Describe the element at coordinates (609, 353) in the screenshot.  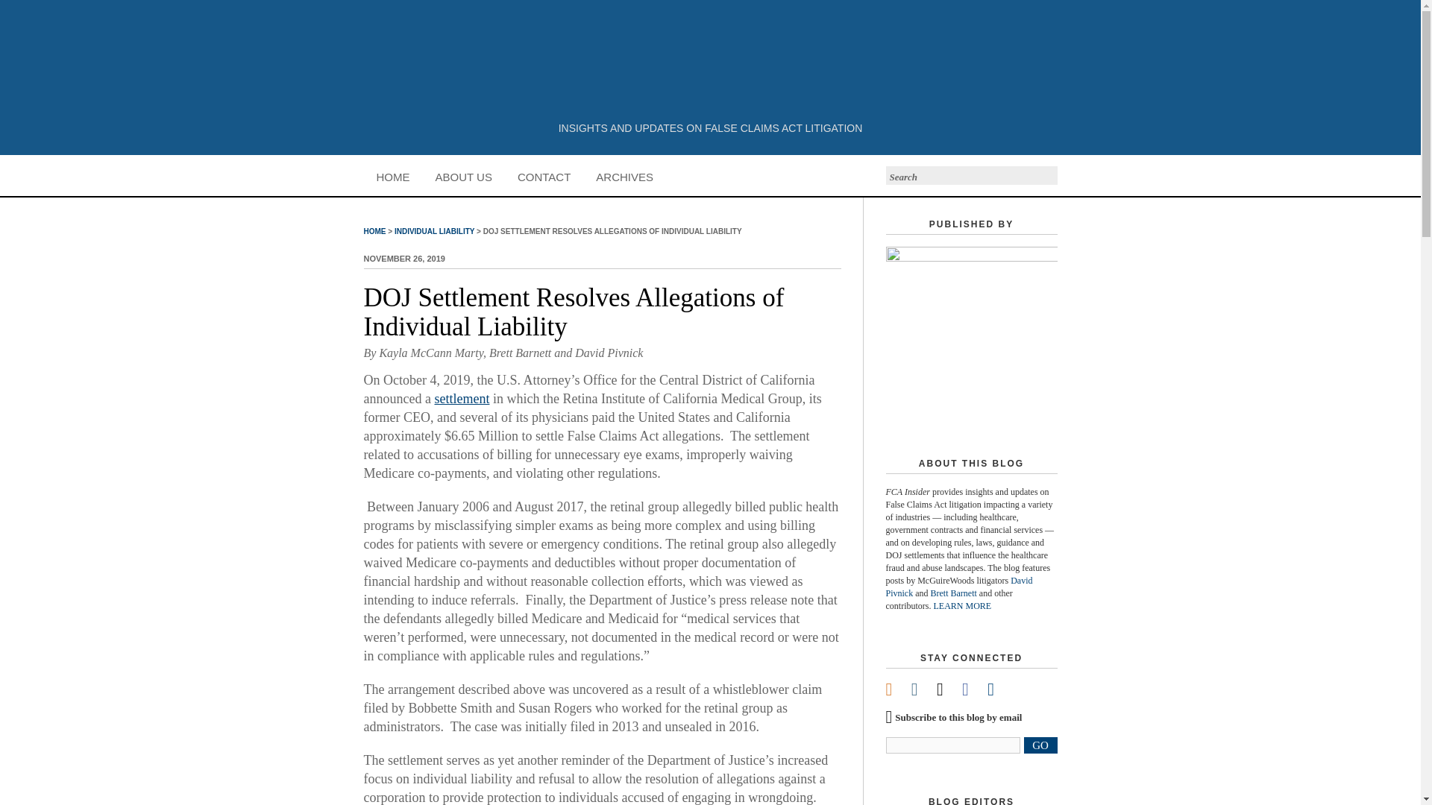
I see `David Pivnick` at that location.